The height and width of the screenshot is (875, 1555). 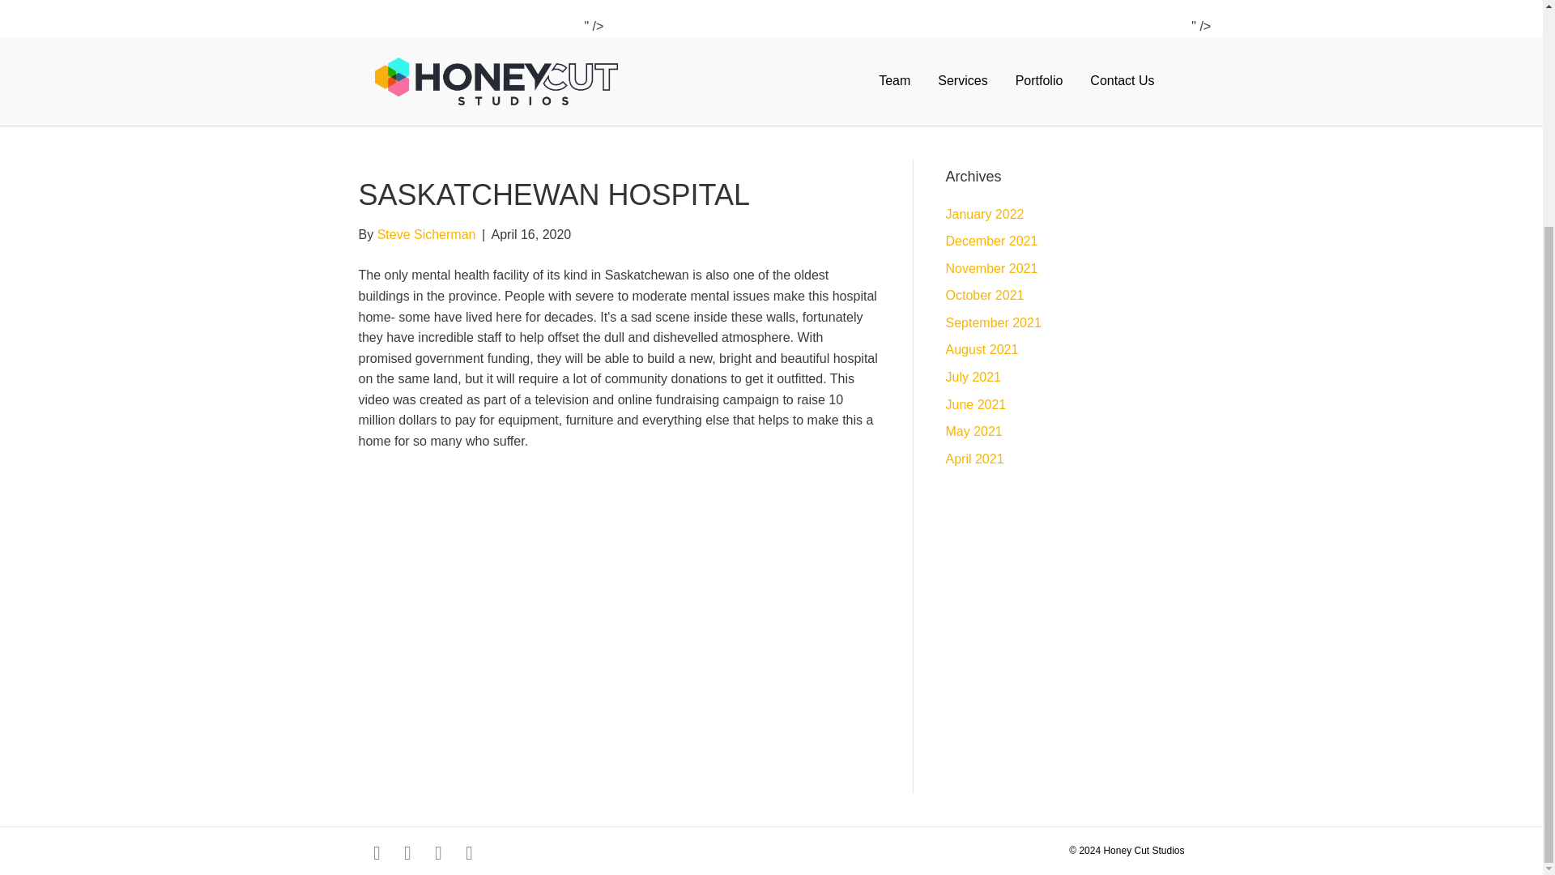 I want to click on January 2022, so click(x=985, y=214).